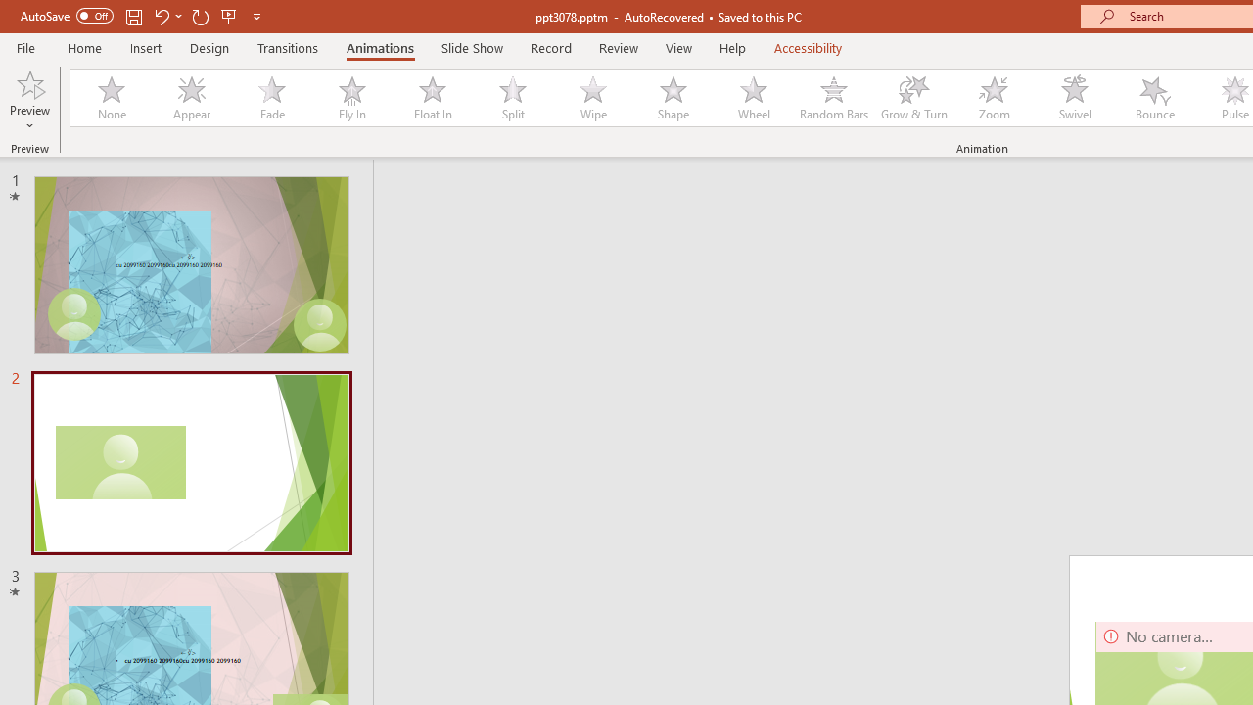  Describe the element at coordinates (432, 98) in the screenshot. I see `Float In` at that location.